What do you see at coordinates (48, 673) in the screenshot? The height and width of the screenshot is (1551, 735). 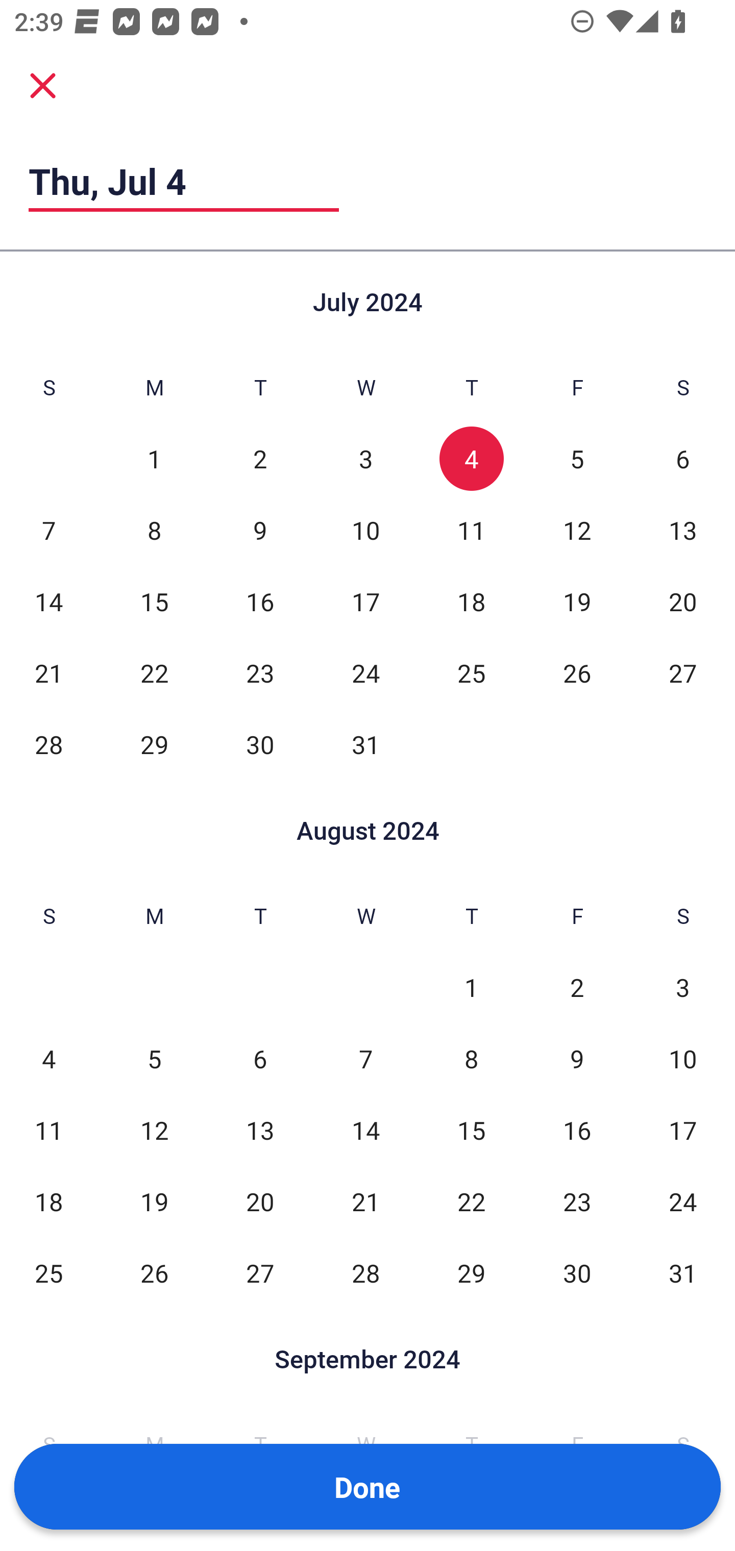 I see `21 Sun, Jul 21, Not Selected` at bounding box center [48, 673].